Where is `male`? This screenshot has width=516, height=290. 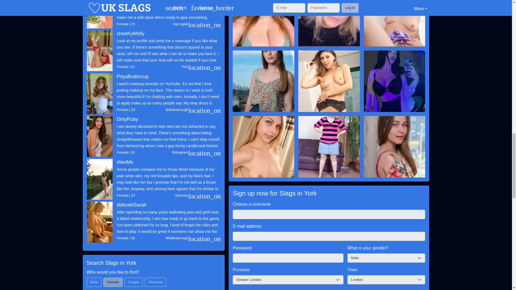 male is located at coordinates (88, 279).